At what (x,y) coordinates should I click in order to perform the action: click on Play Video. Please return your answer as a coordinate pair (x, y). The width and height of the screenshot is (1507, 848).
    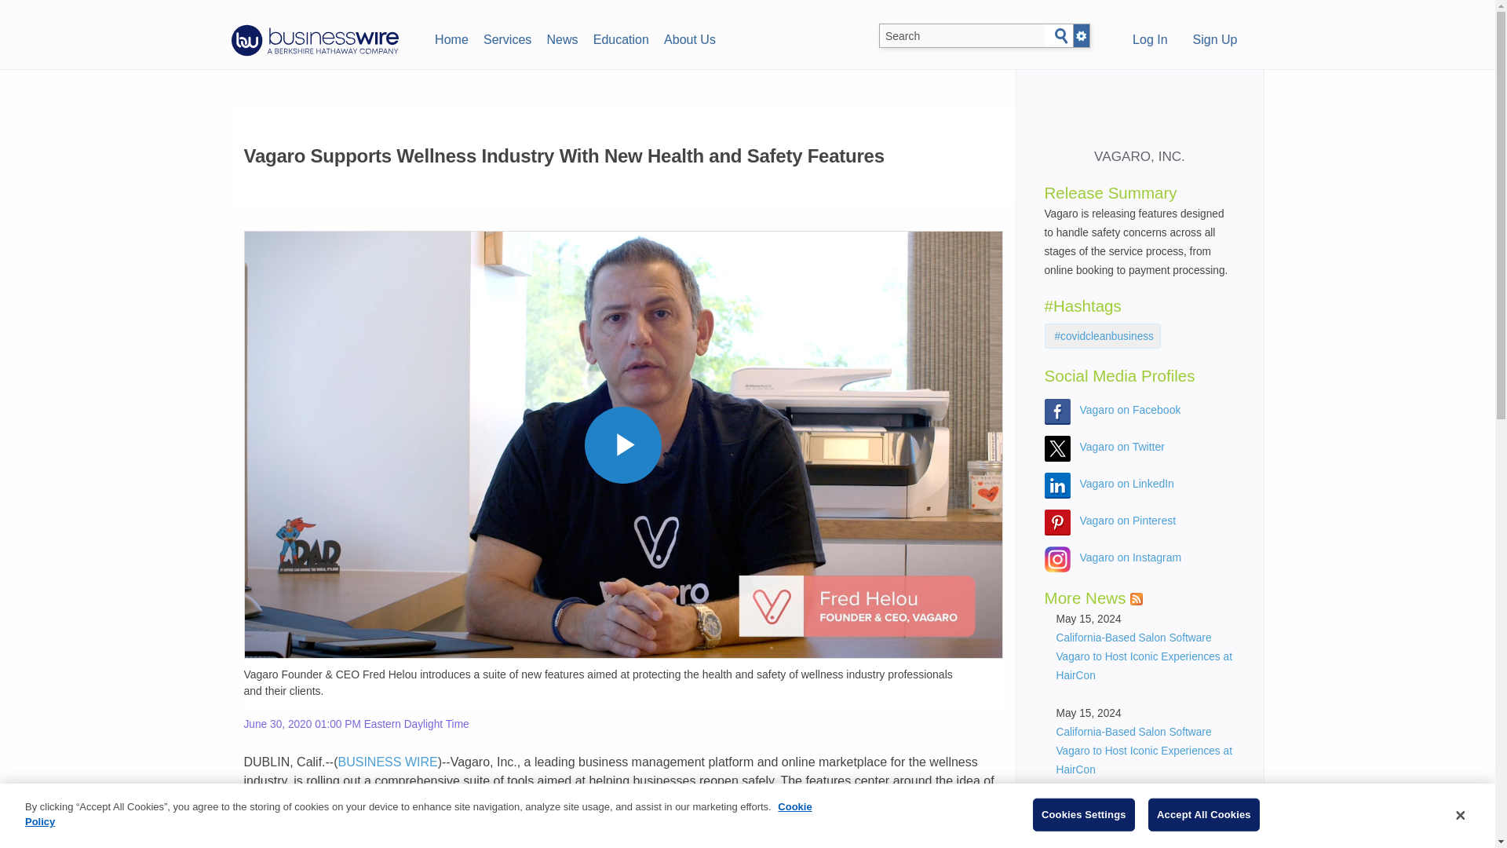
    Looking at the image, I should click on (622, 444).